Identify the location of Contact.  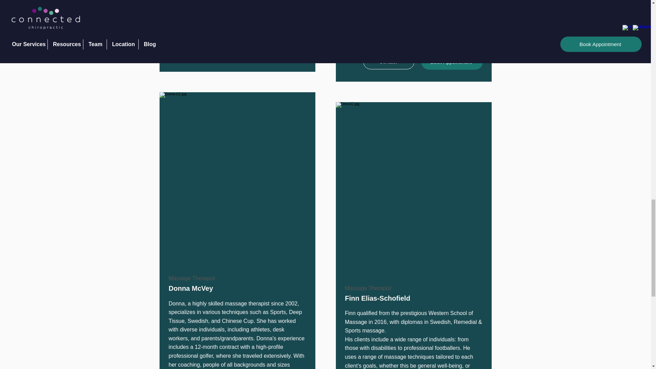
(212, 51).